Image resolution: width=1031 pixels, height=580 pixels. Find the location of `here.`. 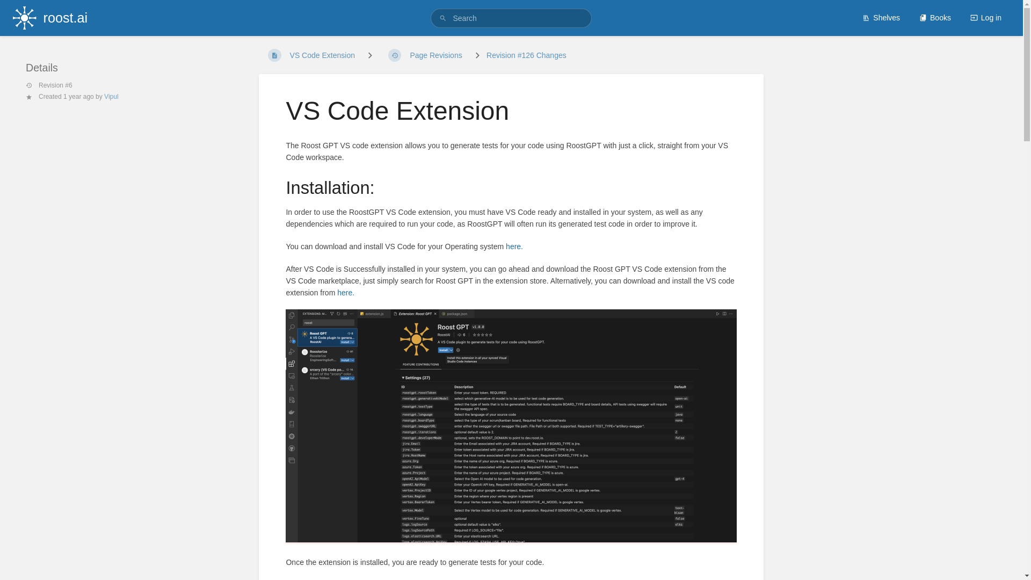

here. is located at coordinates (346, 292).